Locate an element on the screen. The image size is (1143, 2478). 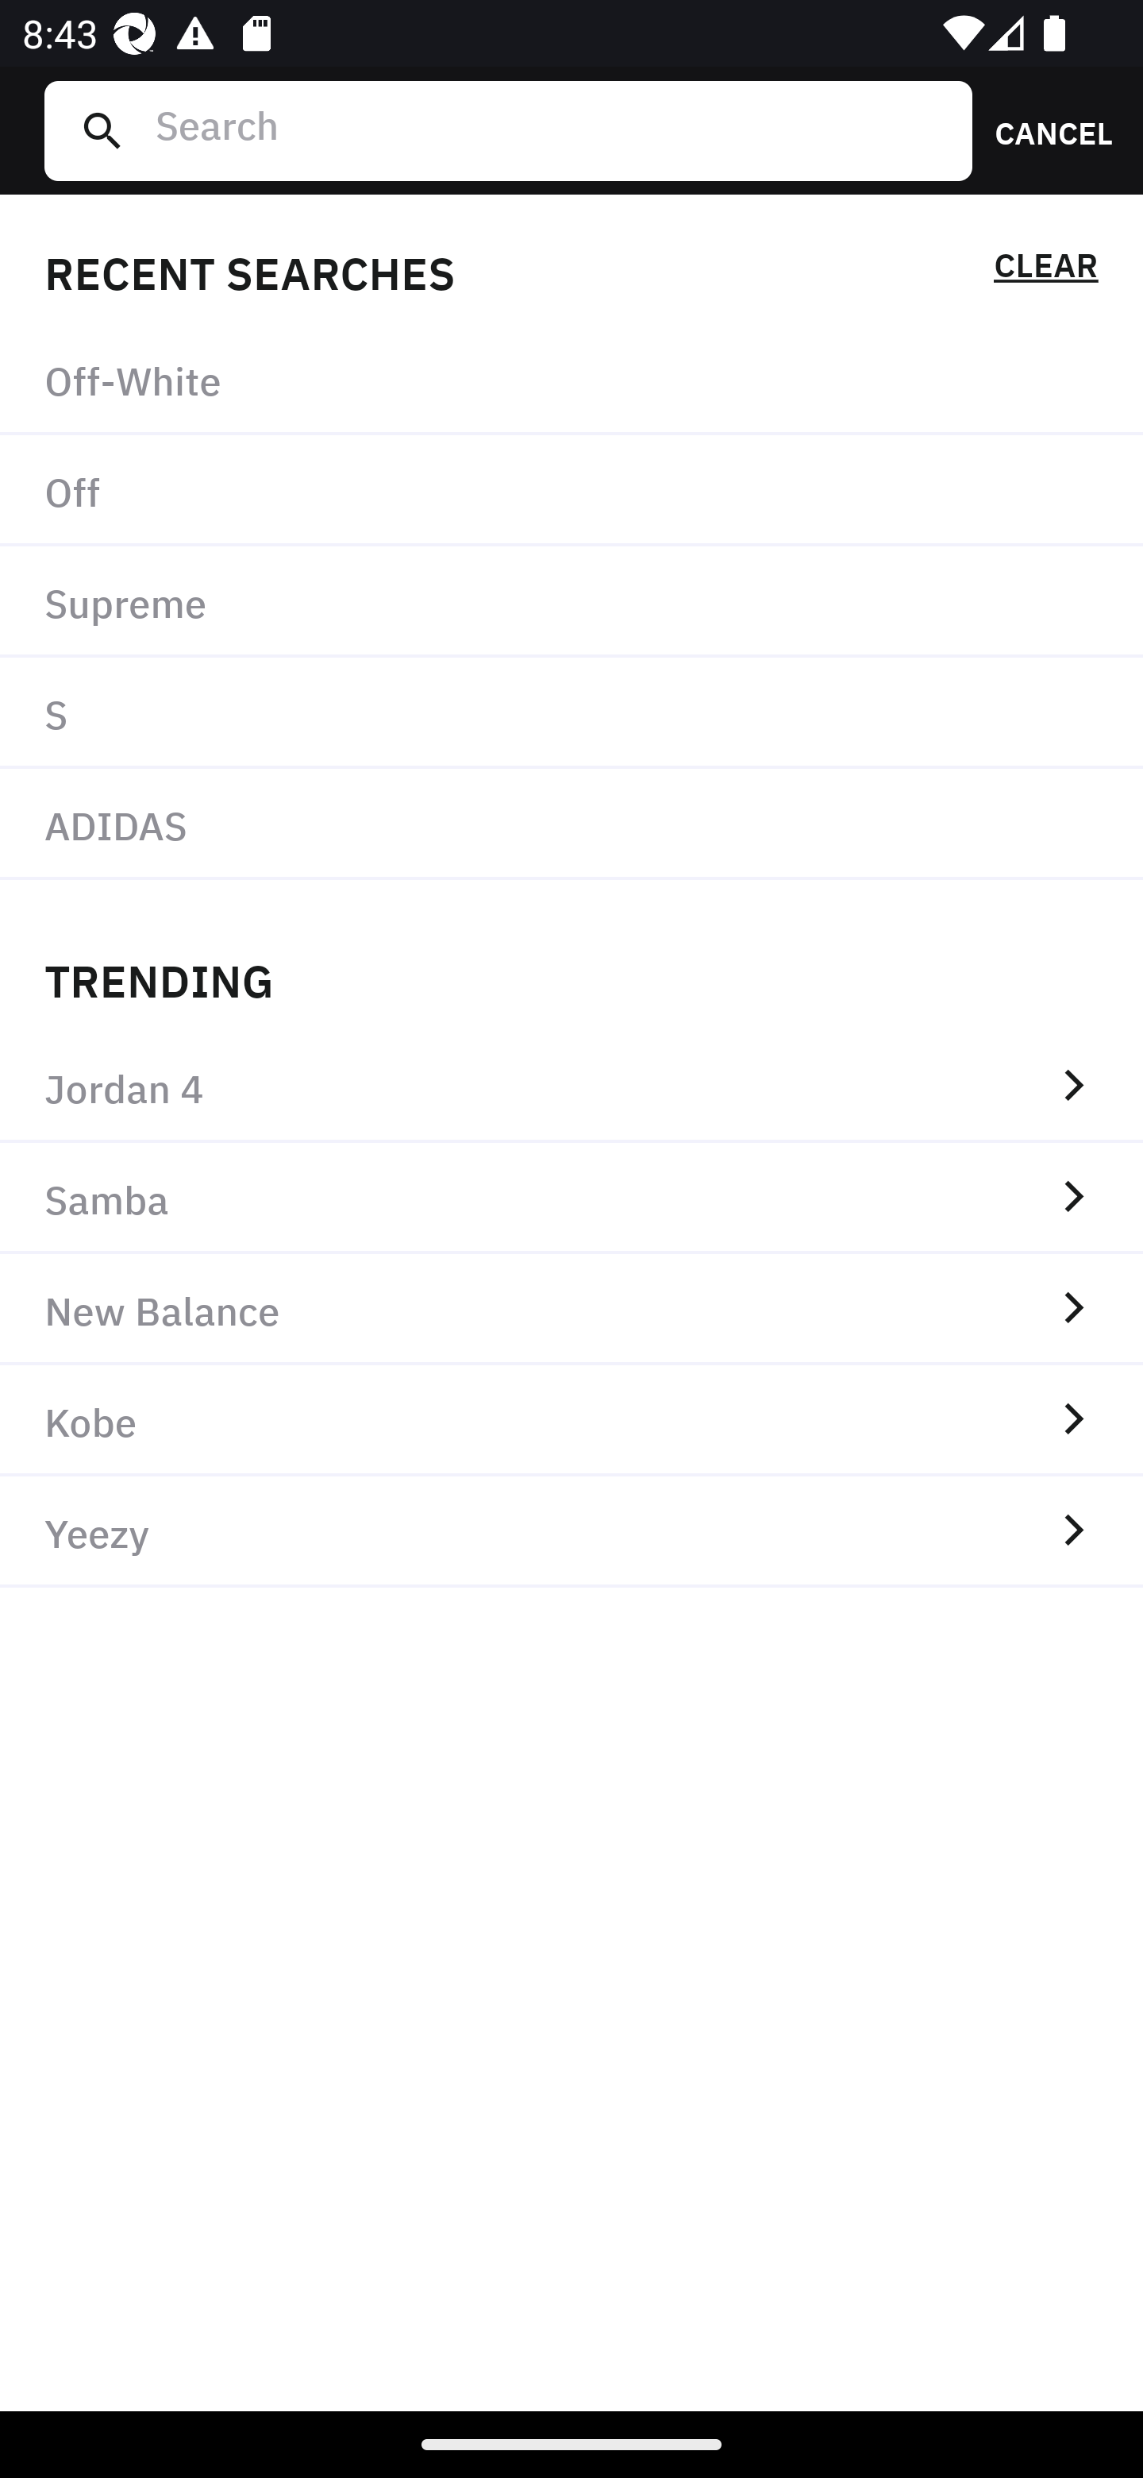
Samba  is located at coordinates (571, 1198).